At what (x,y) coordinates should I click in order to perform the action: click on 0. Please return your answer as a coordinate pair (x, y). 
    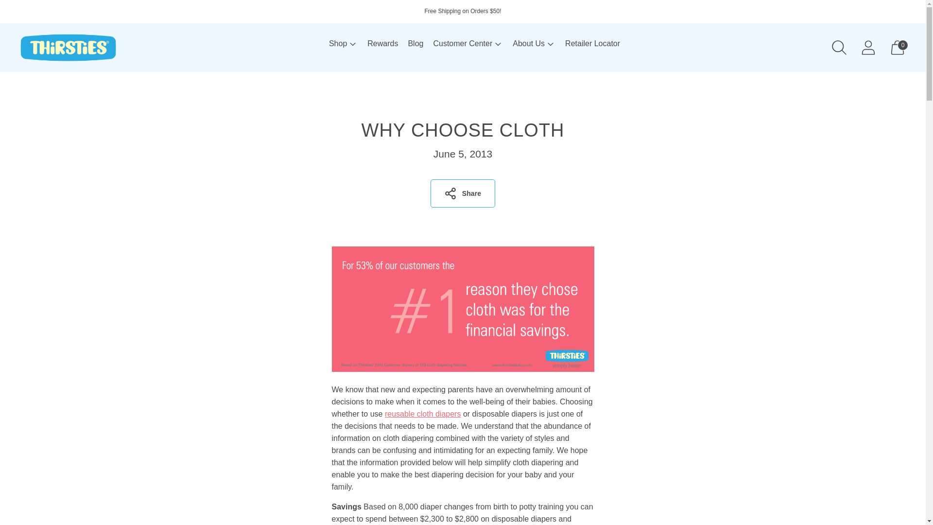
    Looking at the image, I should click on (897, 48).